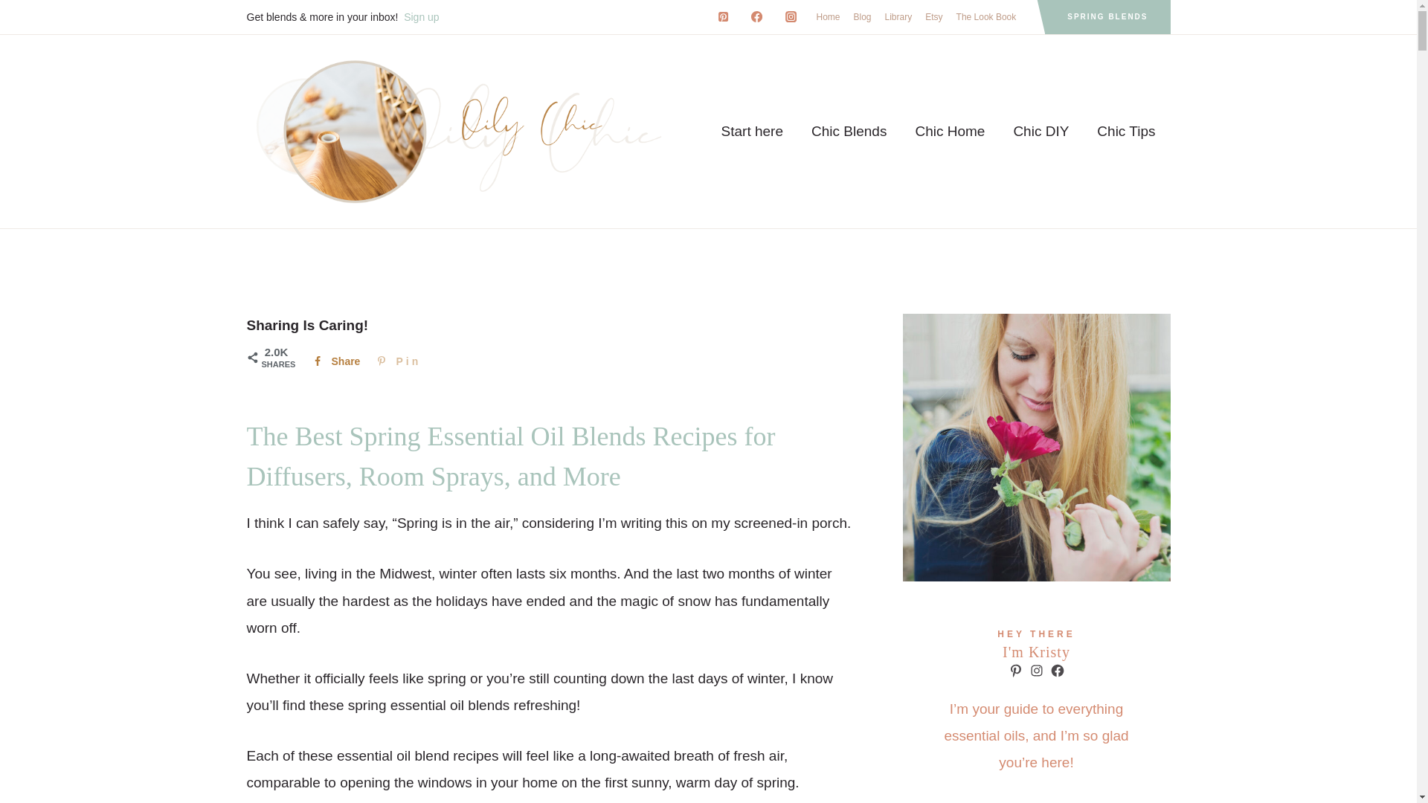  I want to click on SPRING BLENDS, so click(1107, 17).